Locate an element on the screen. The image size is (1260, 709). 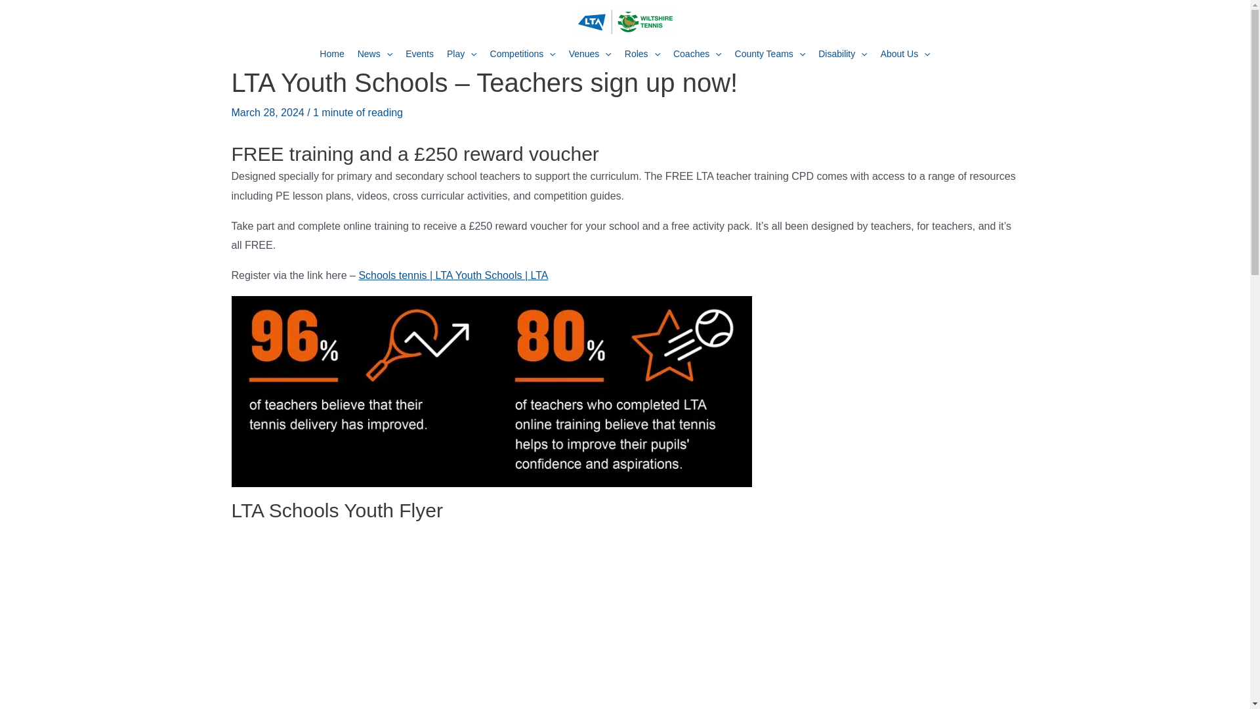
News is located at coordinates (375, 55).